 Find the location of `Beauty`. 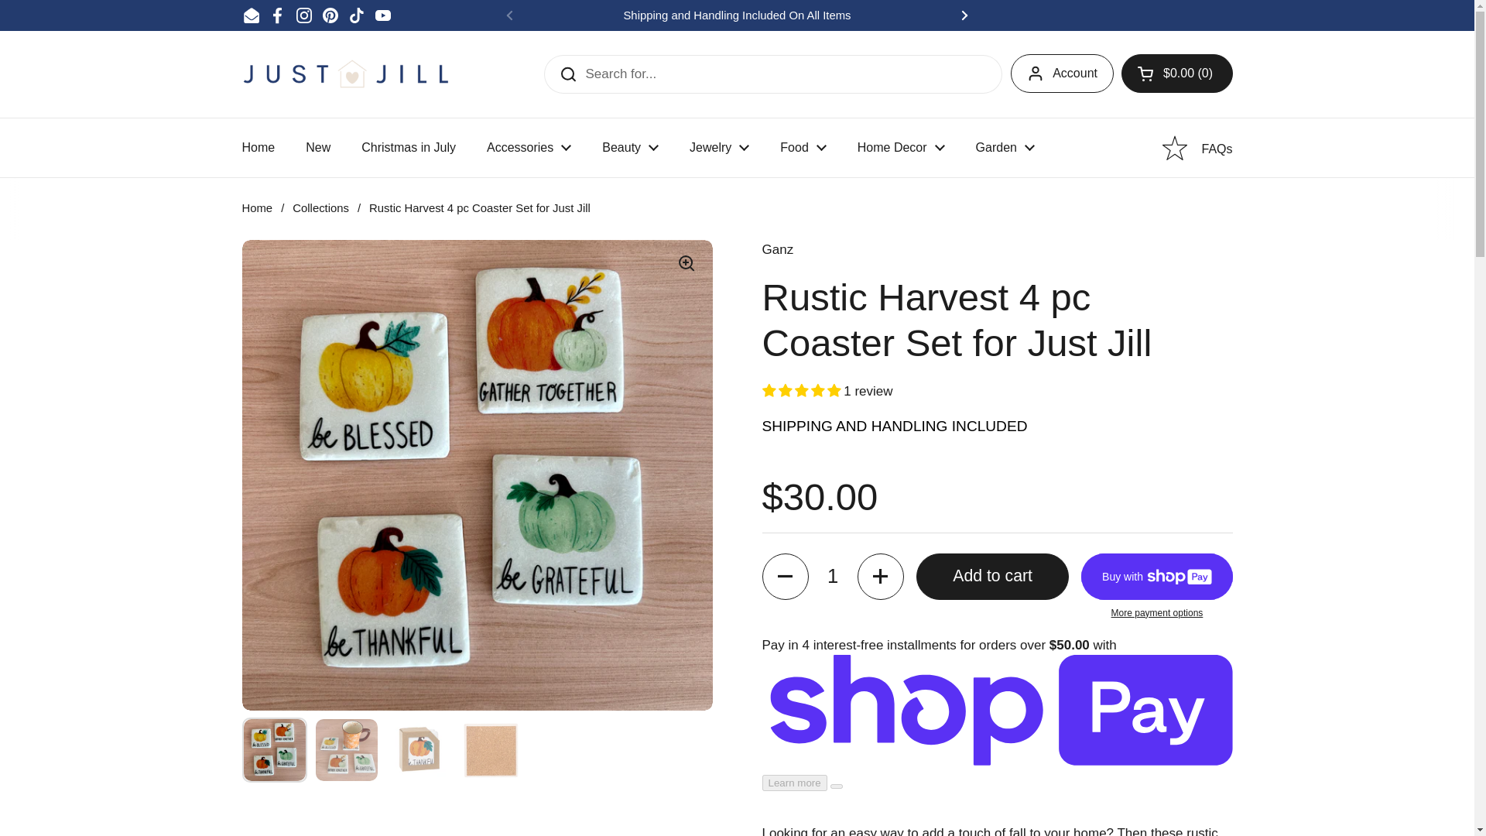

Beauty is located at coordinates (630, 147).